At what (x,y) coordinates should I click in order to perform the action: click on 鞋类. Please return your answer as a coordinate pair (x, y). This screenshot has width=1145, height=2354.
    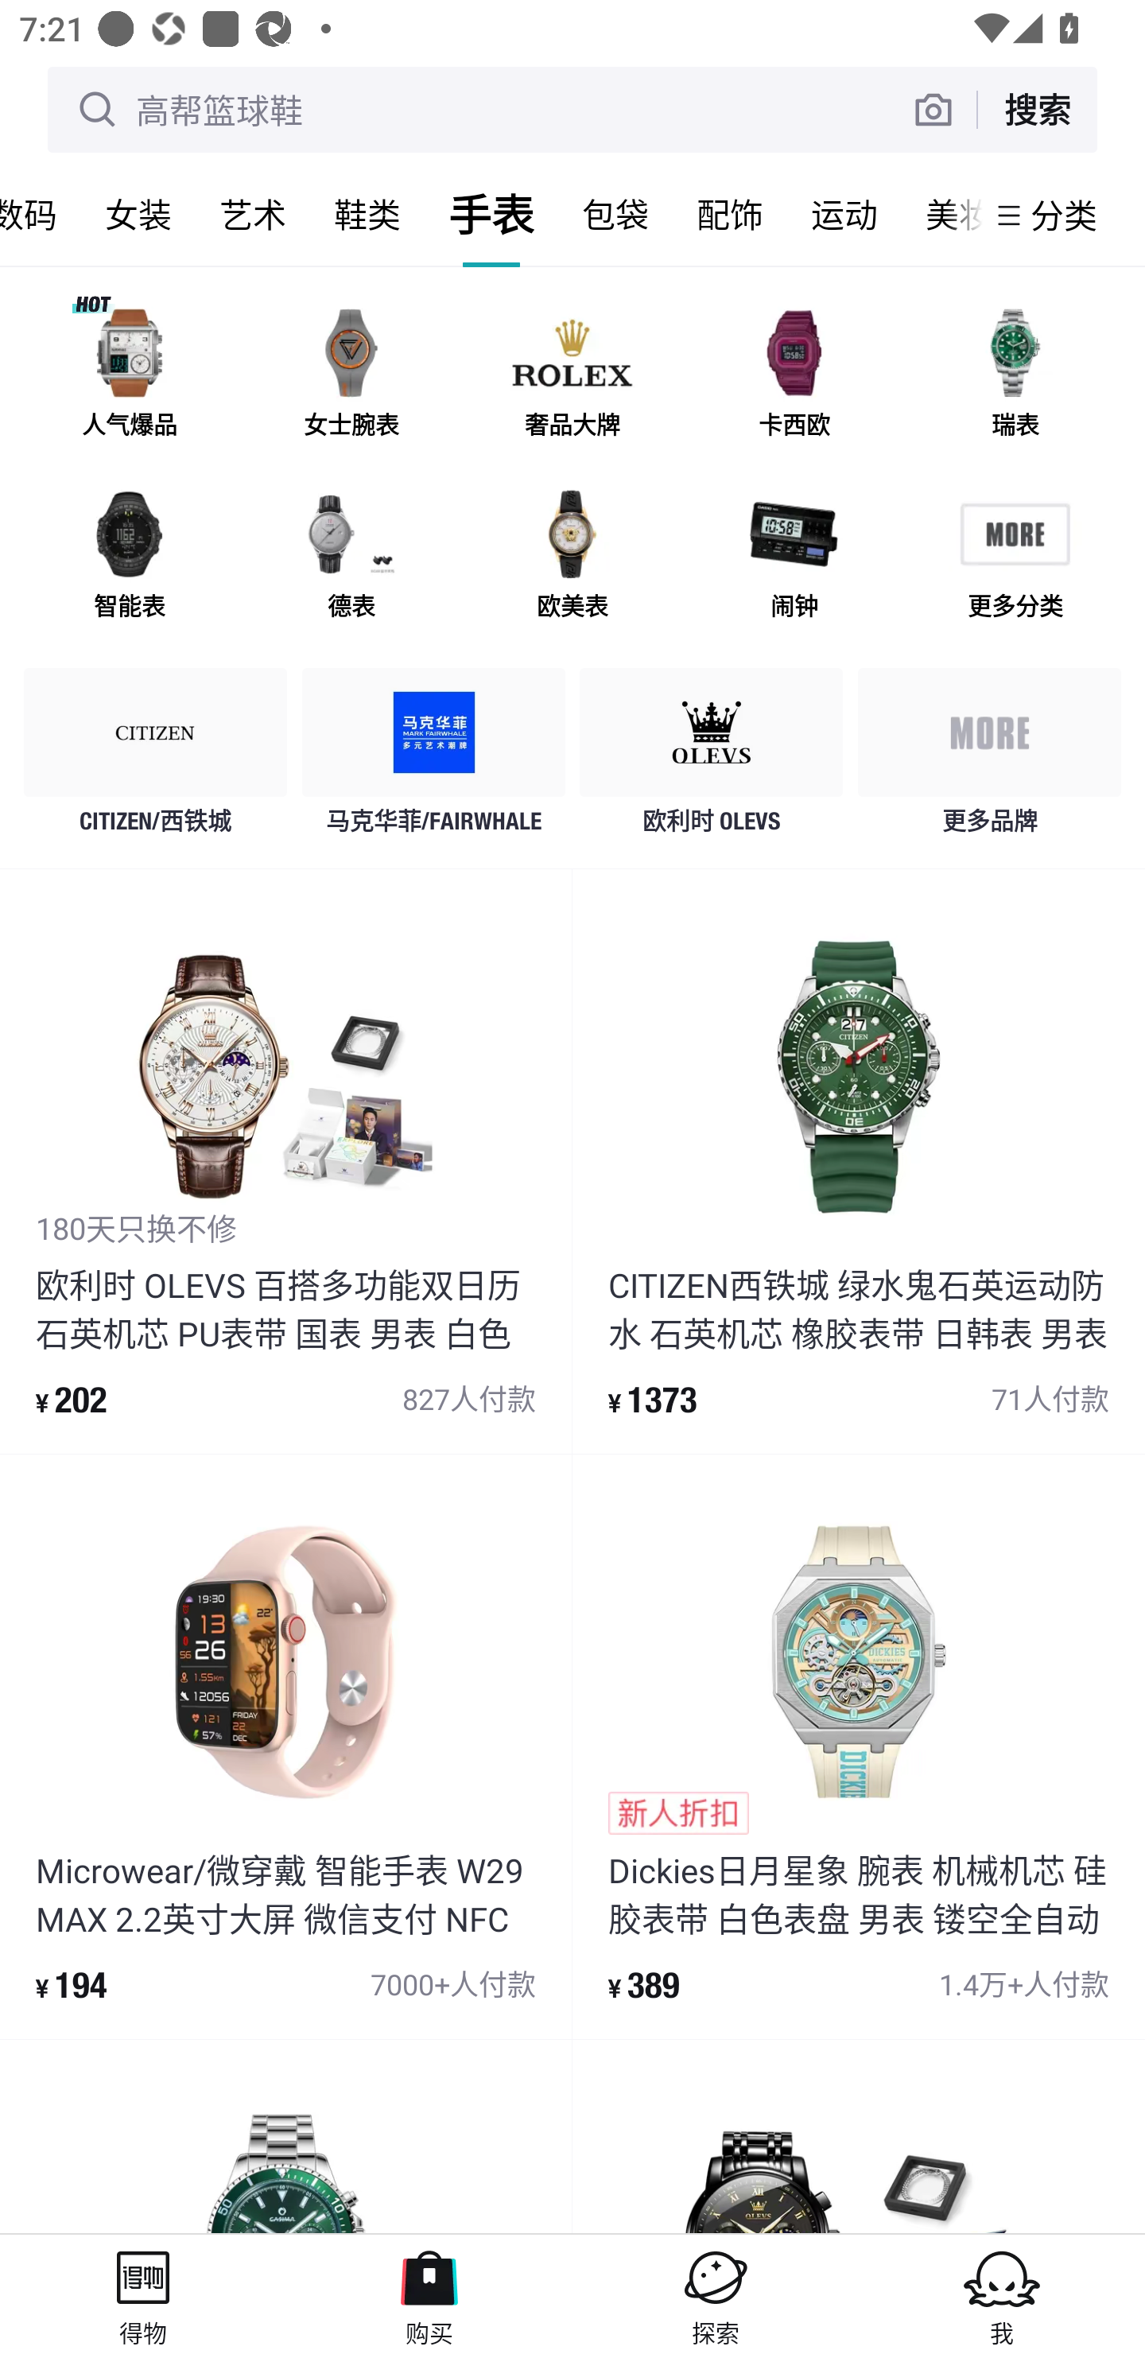
    Looking at the image, I should click on (367, 215).